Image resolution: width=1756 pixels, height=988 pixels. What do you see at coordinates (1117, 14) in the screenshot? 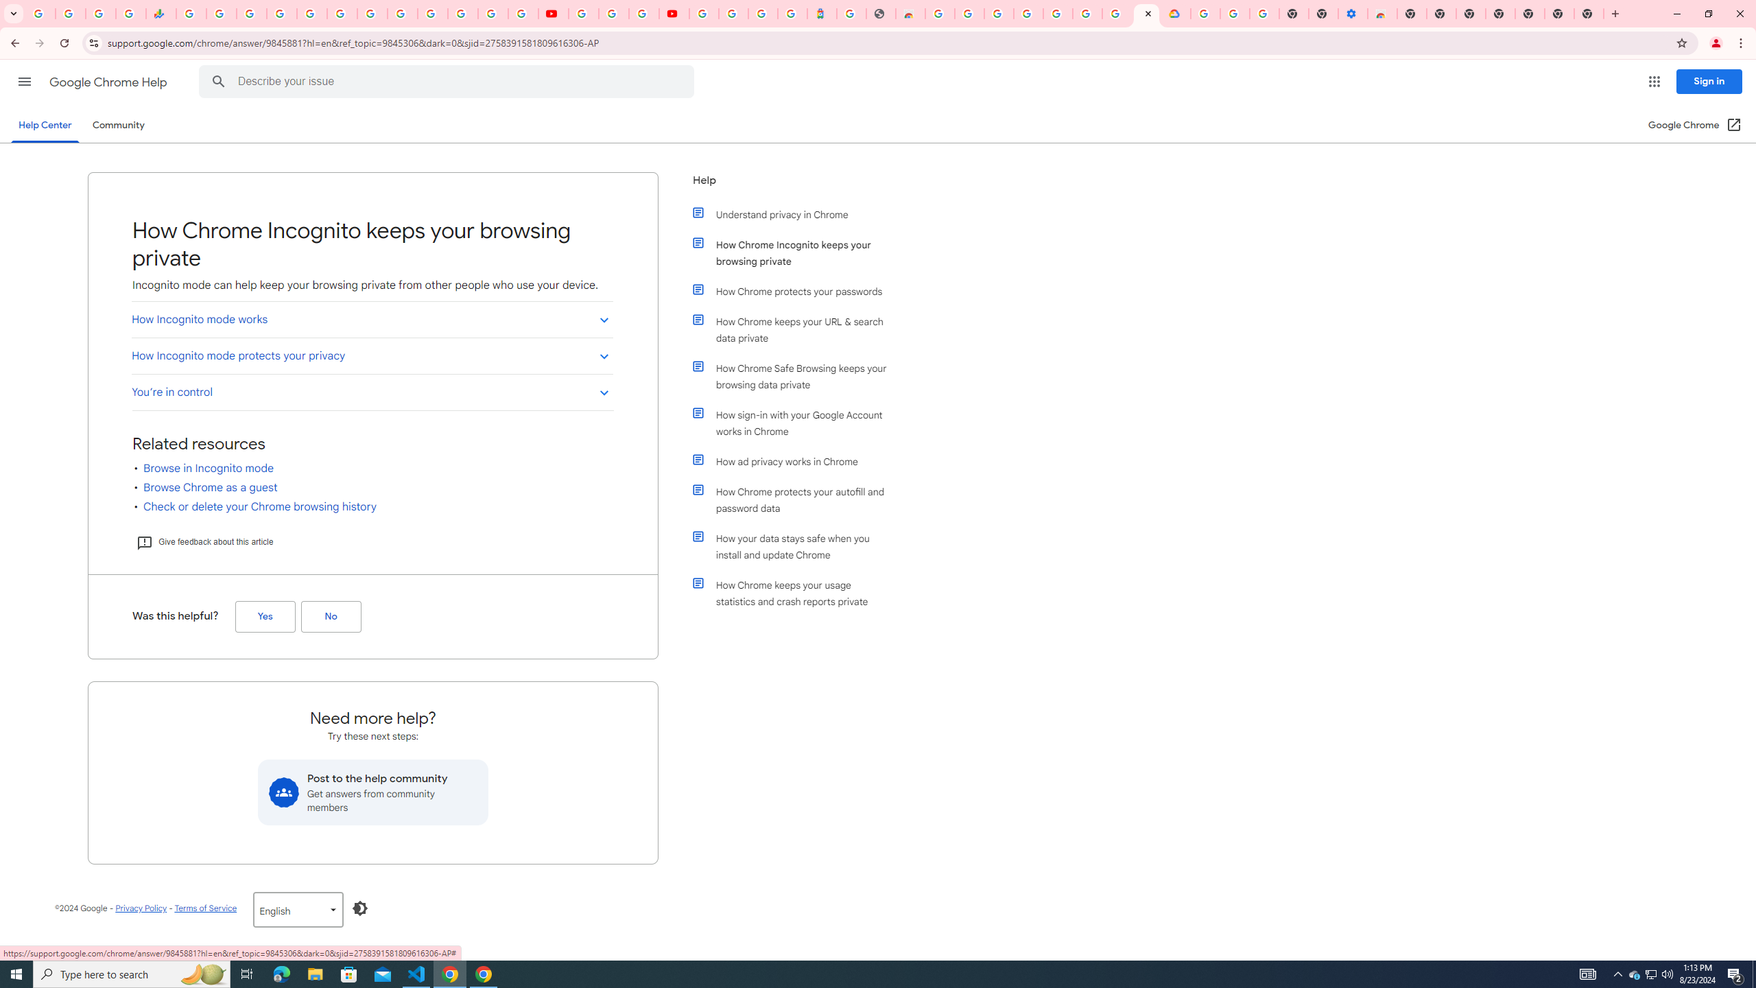
I see `Create your Google Account` at bounding box center [1117, 14].